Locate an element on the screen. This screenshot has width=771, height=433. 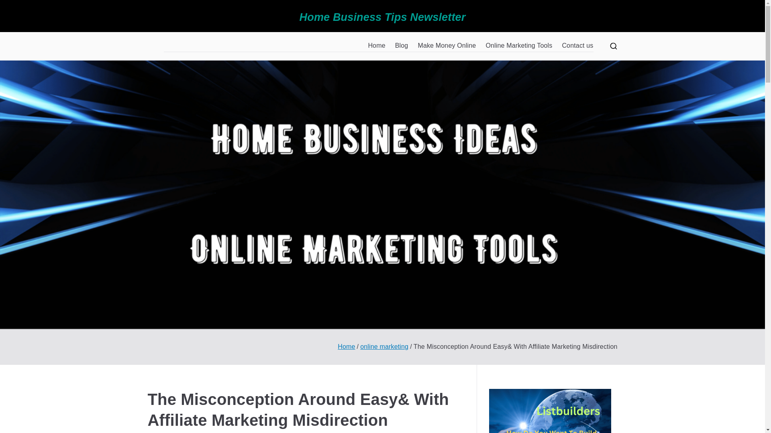
Contact us is located at coordinates (577, 46).